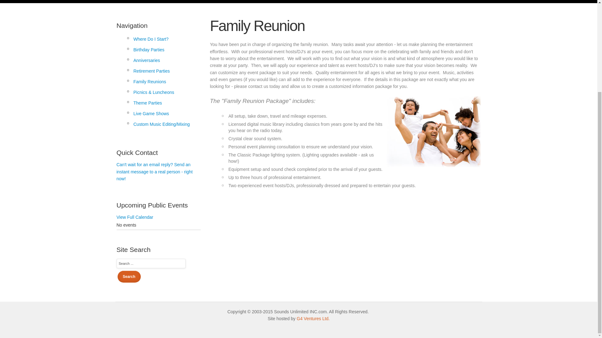 This screenshot has width=602, height=338. What do you see at coordinates (163, 60) in the screenshot?
I see `Anniversaries` at bounding box center [163, 60].